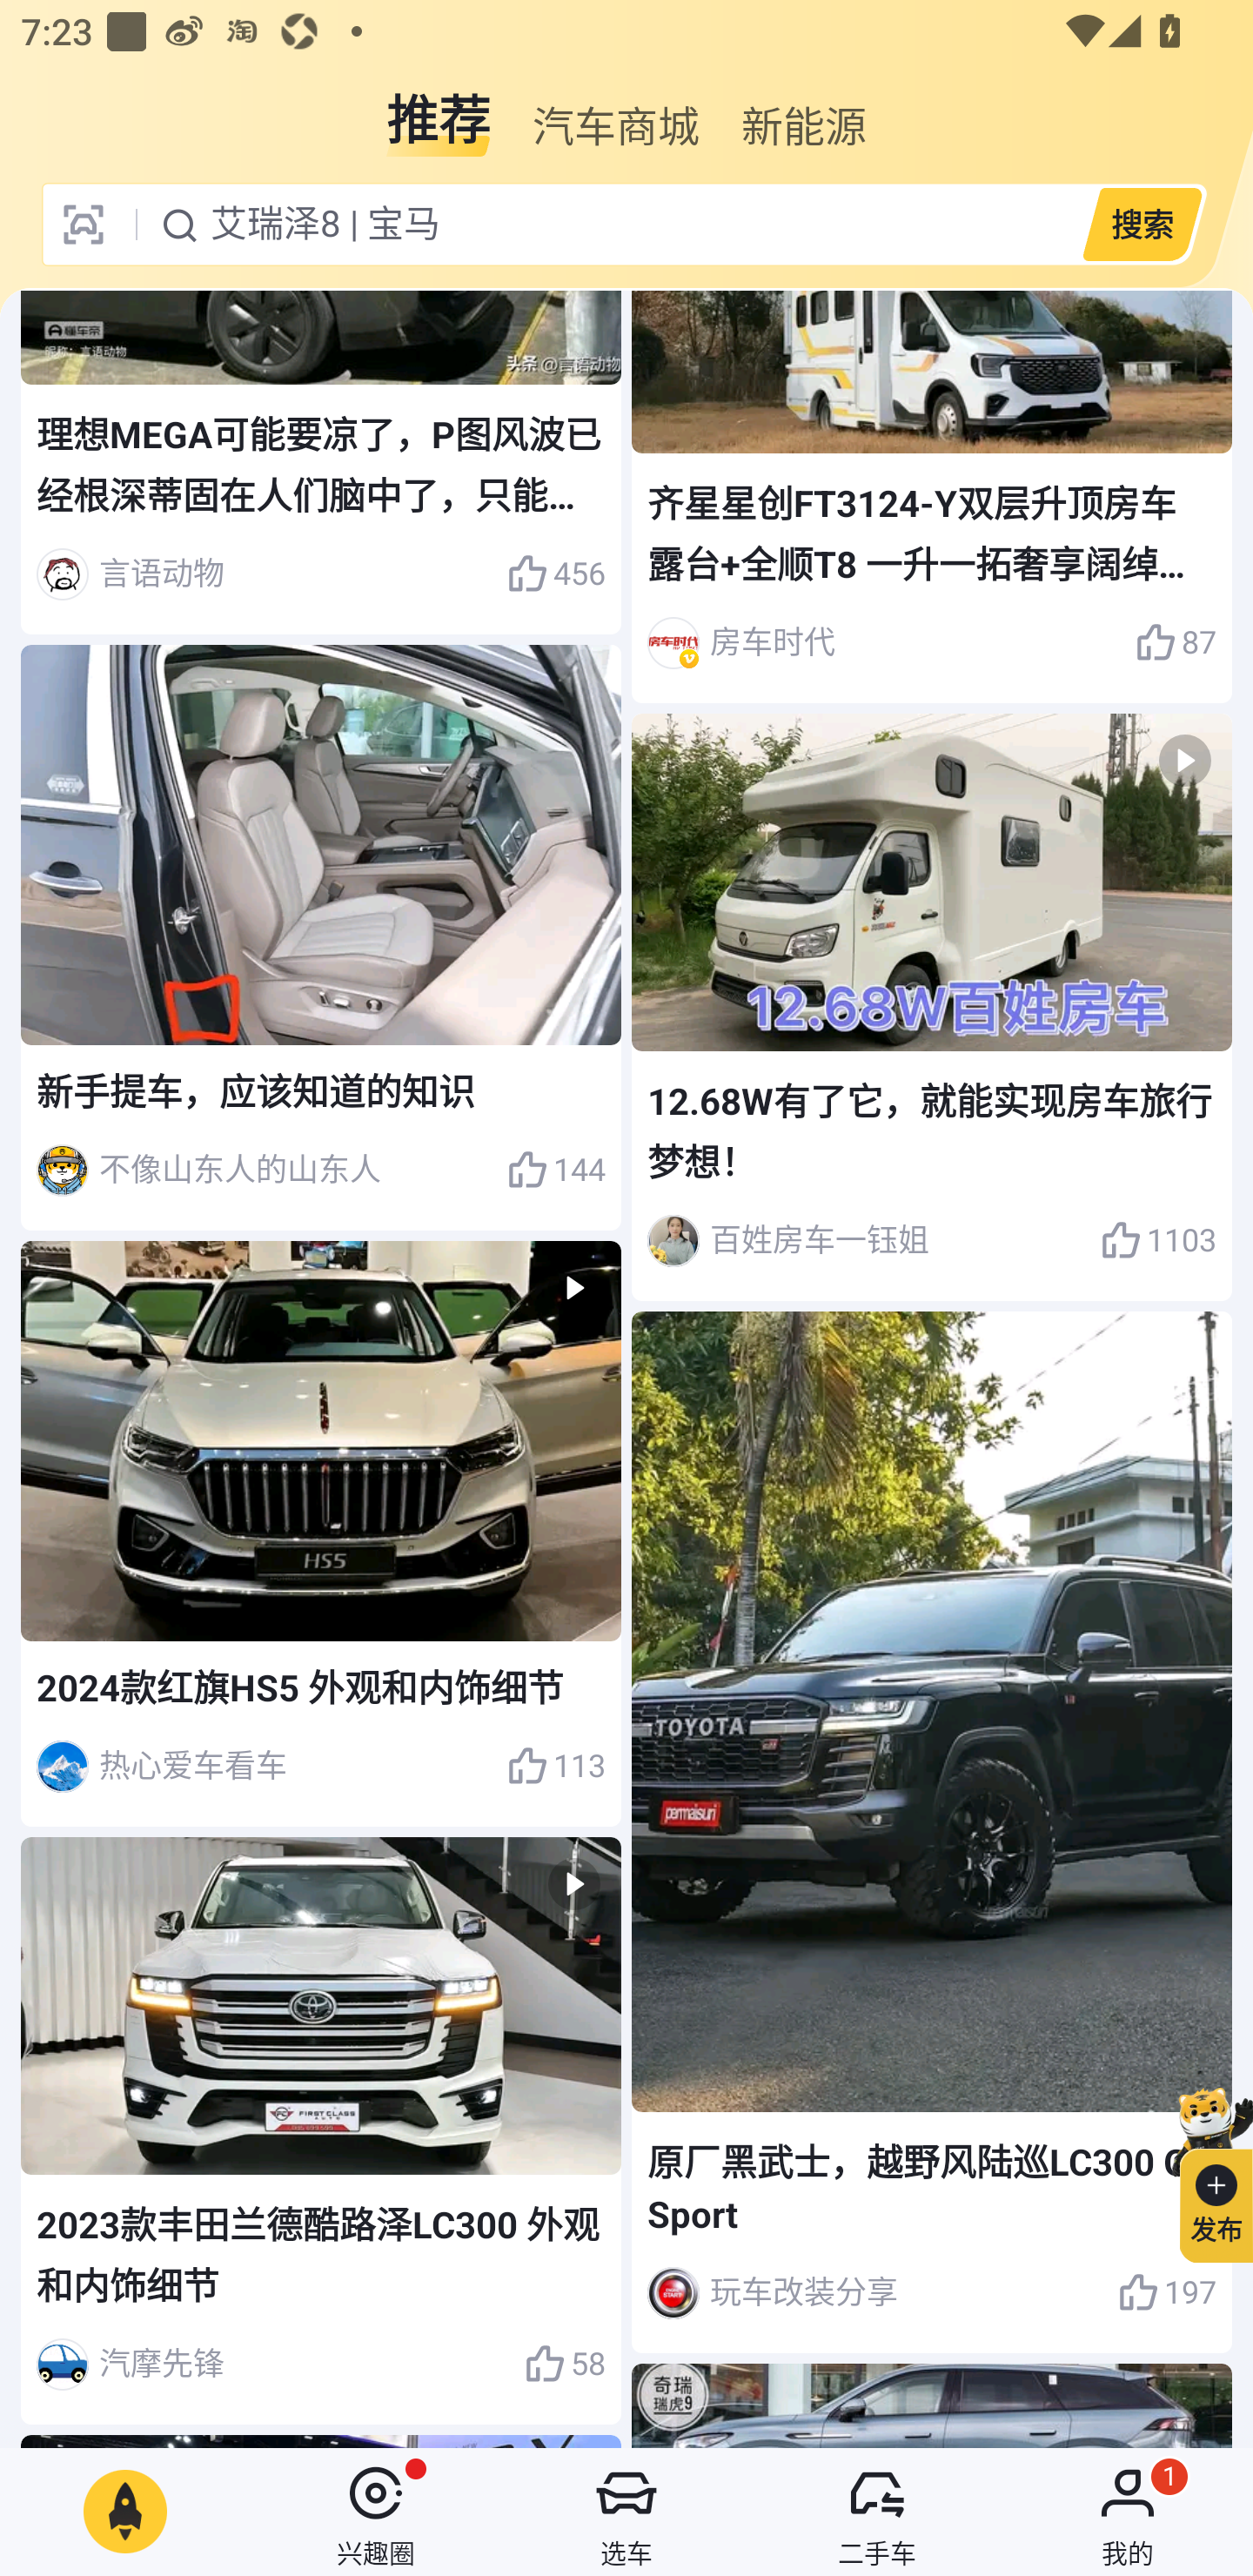 The width and height of the screenshot is (1253, 2576). I want to click on 197, so click(1167, 2292).